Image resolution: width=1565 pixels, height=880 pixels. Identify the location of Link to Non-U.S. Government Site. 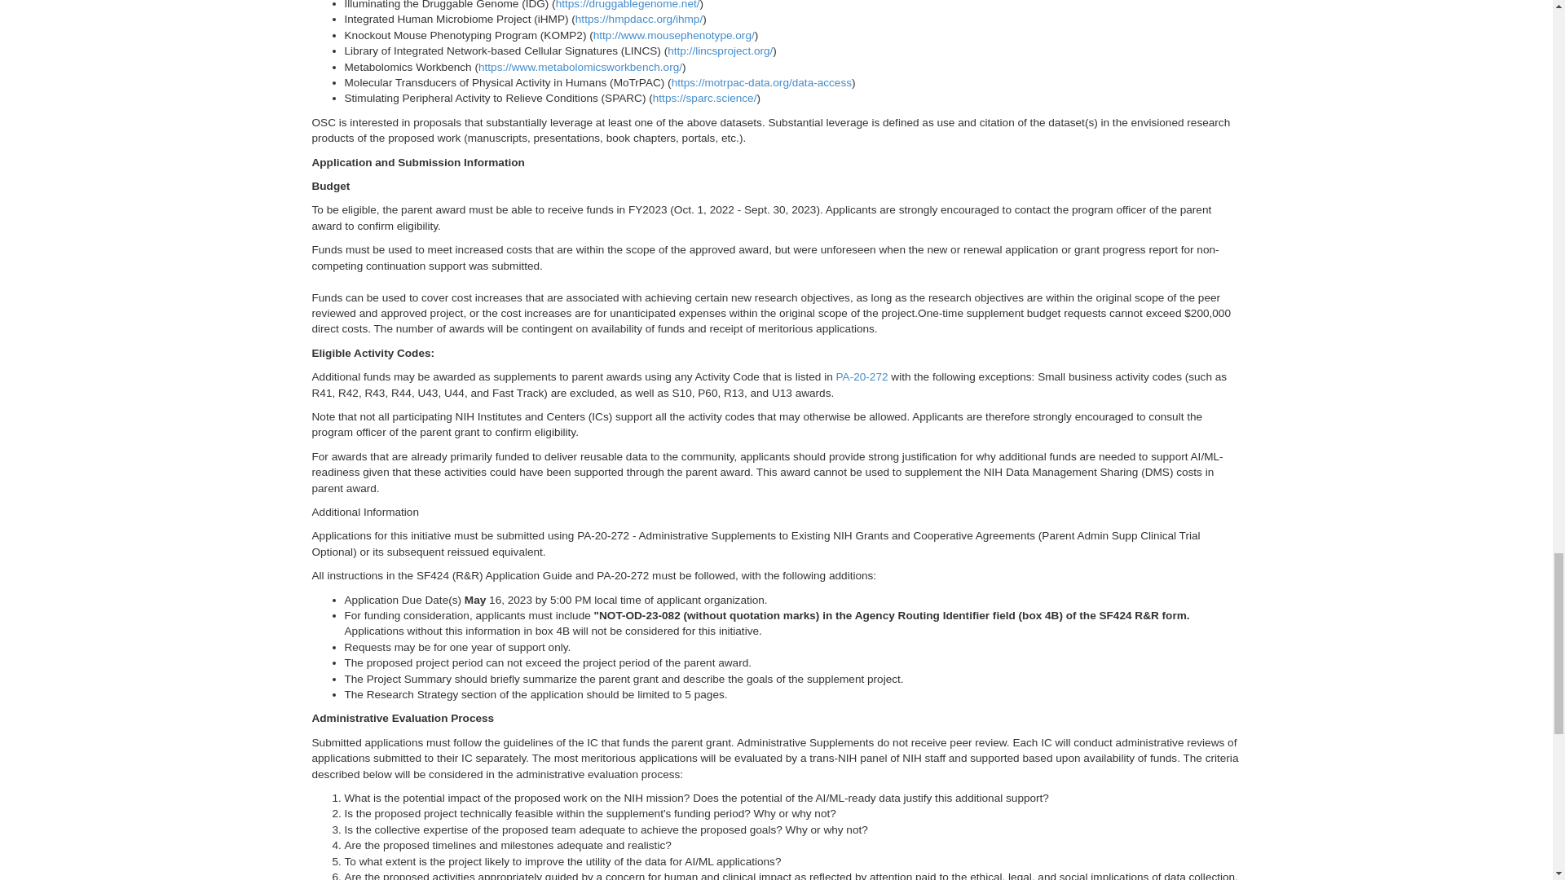
(580, 67).